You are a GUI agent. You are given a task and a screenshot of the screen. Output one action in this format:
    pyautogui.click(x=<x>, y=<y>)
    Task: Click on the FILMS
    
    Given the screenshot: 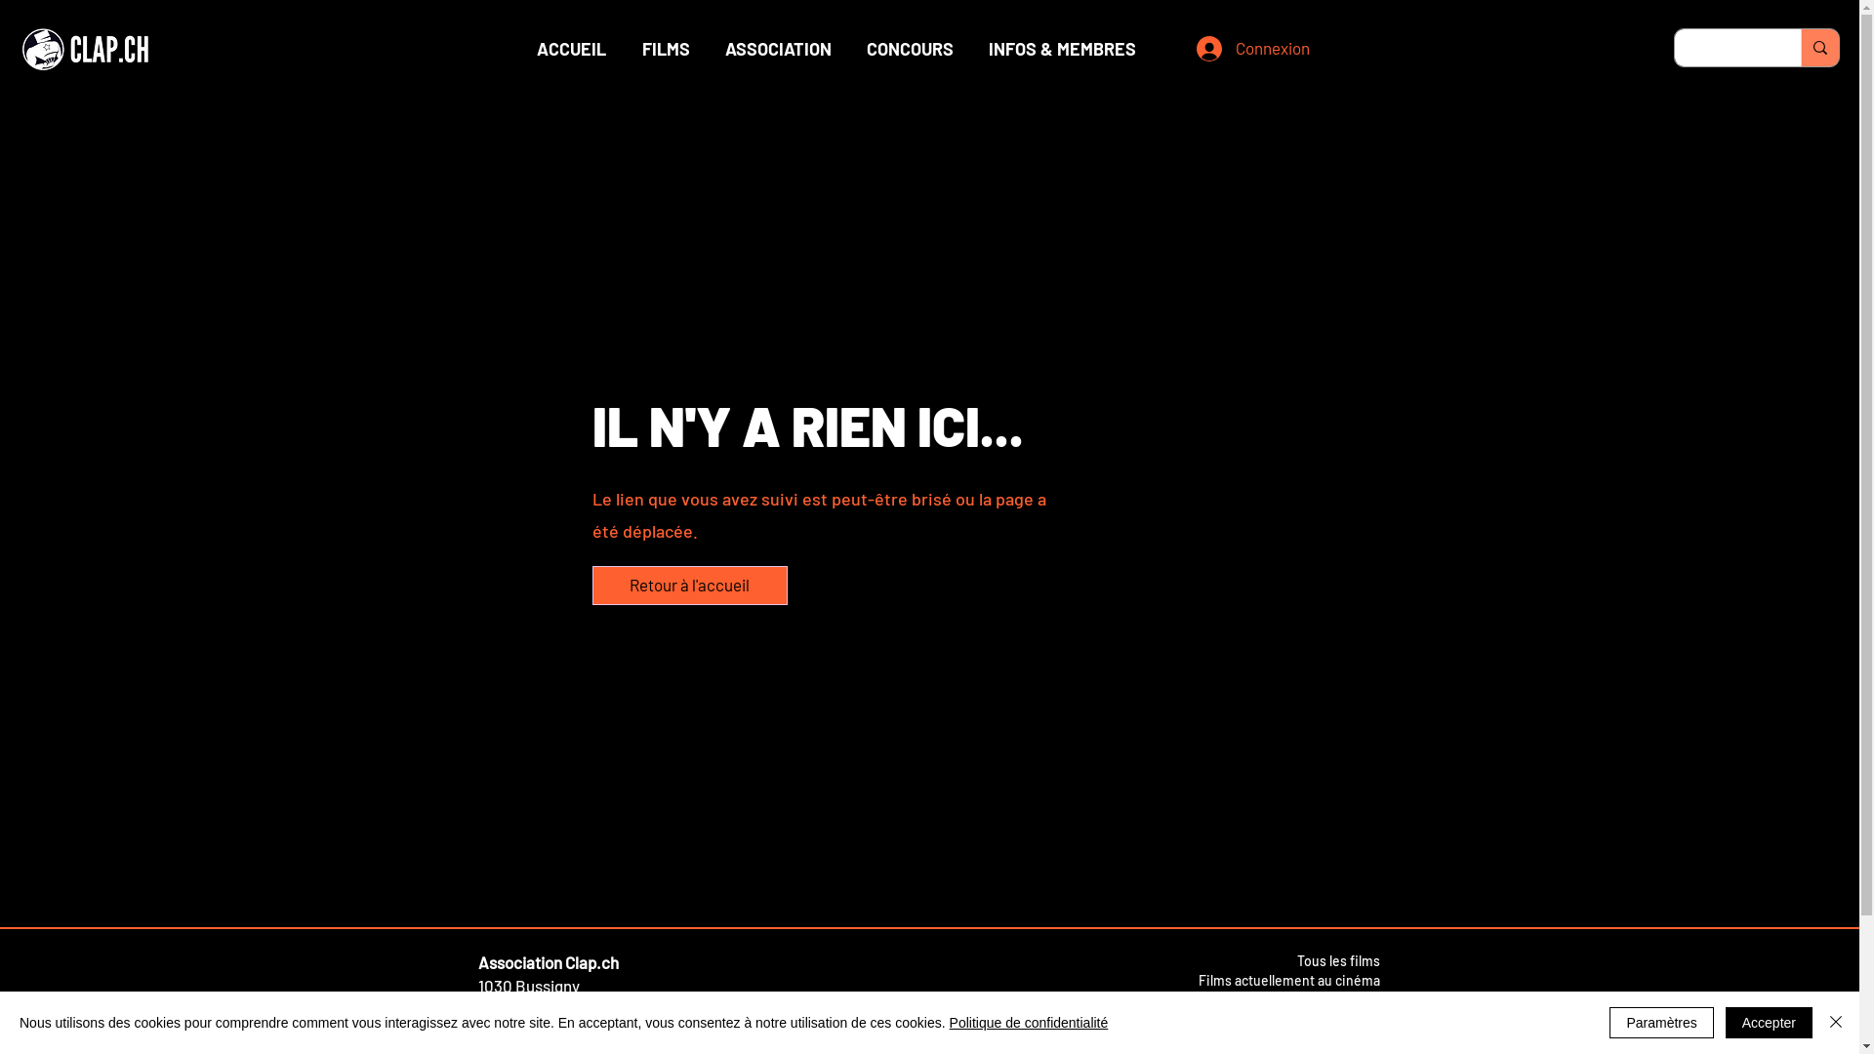 What is the action you would take?
    pyautogui.click(x=666, y=49)
    